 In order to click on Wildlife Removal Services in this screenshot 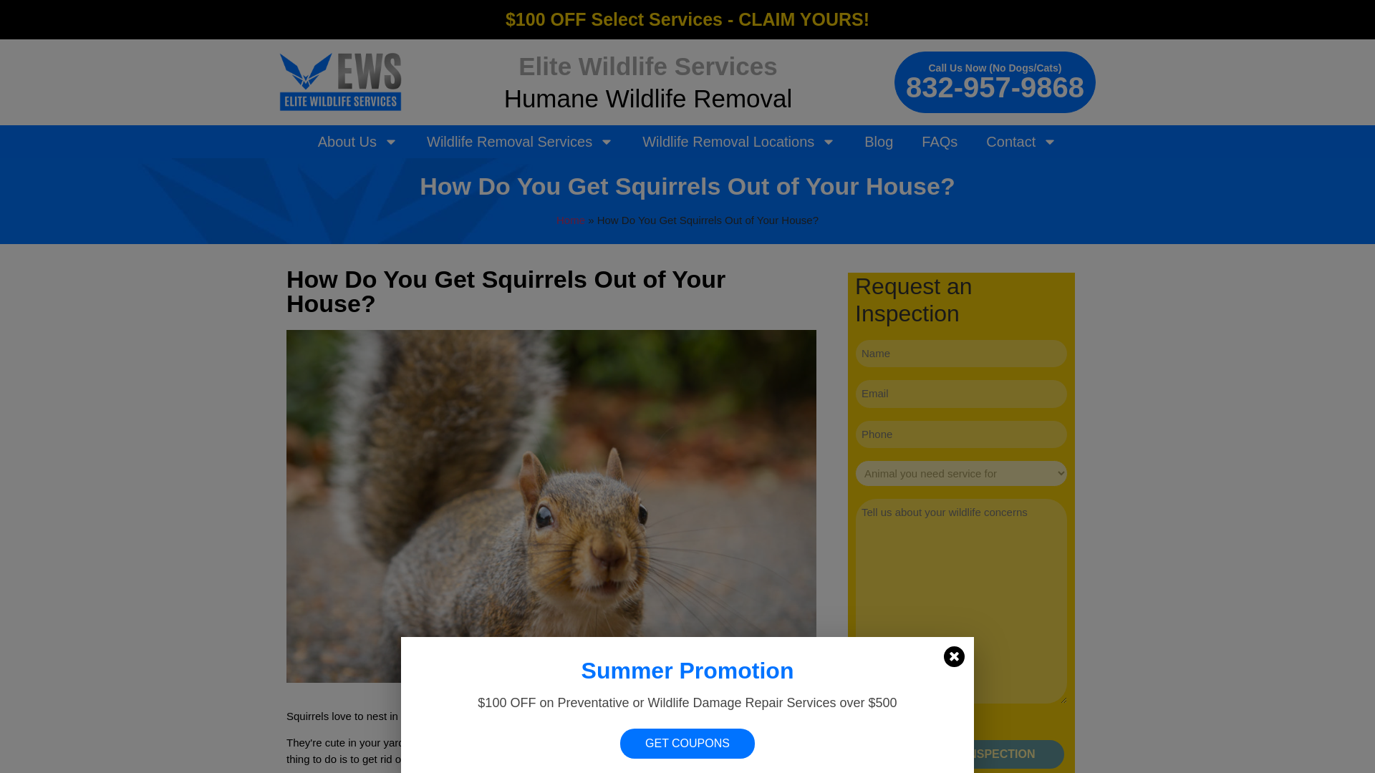, I will do `click(520, 142)`.